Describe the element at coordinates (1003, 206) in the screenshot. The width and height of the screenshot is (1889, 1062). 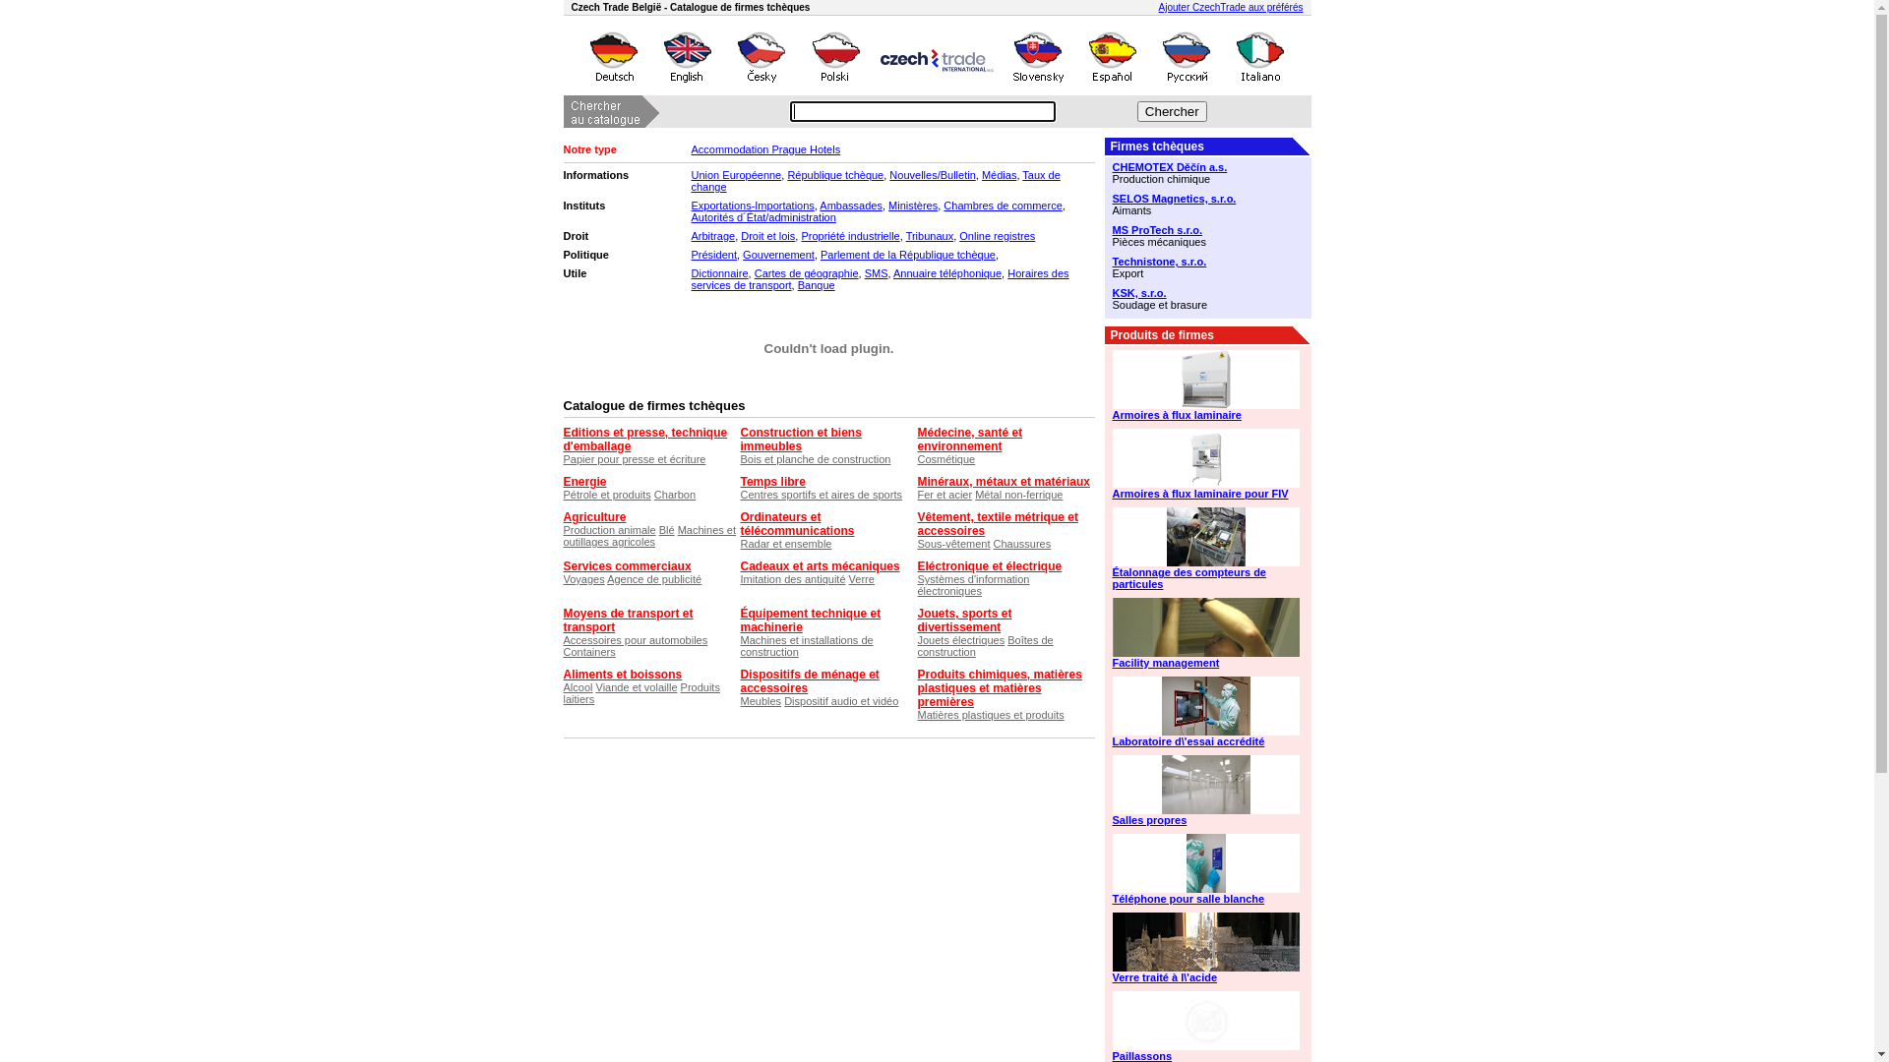
I see `Chambres de commerce` at that location.